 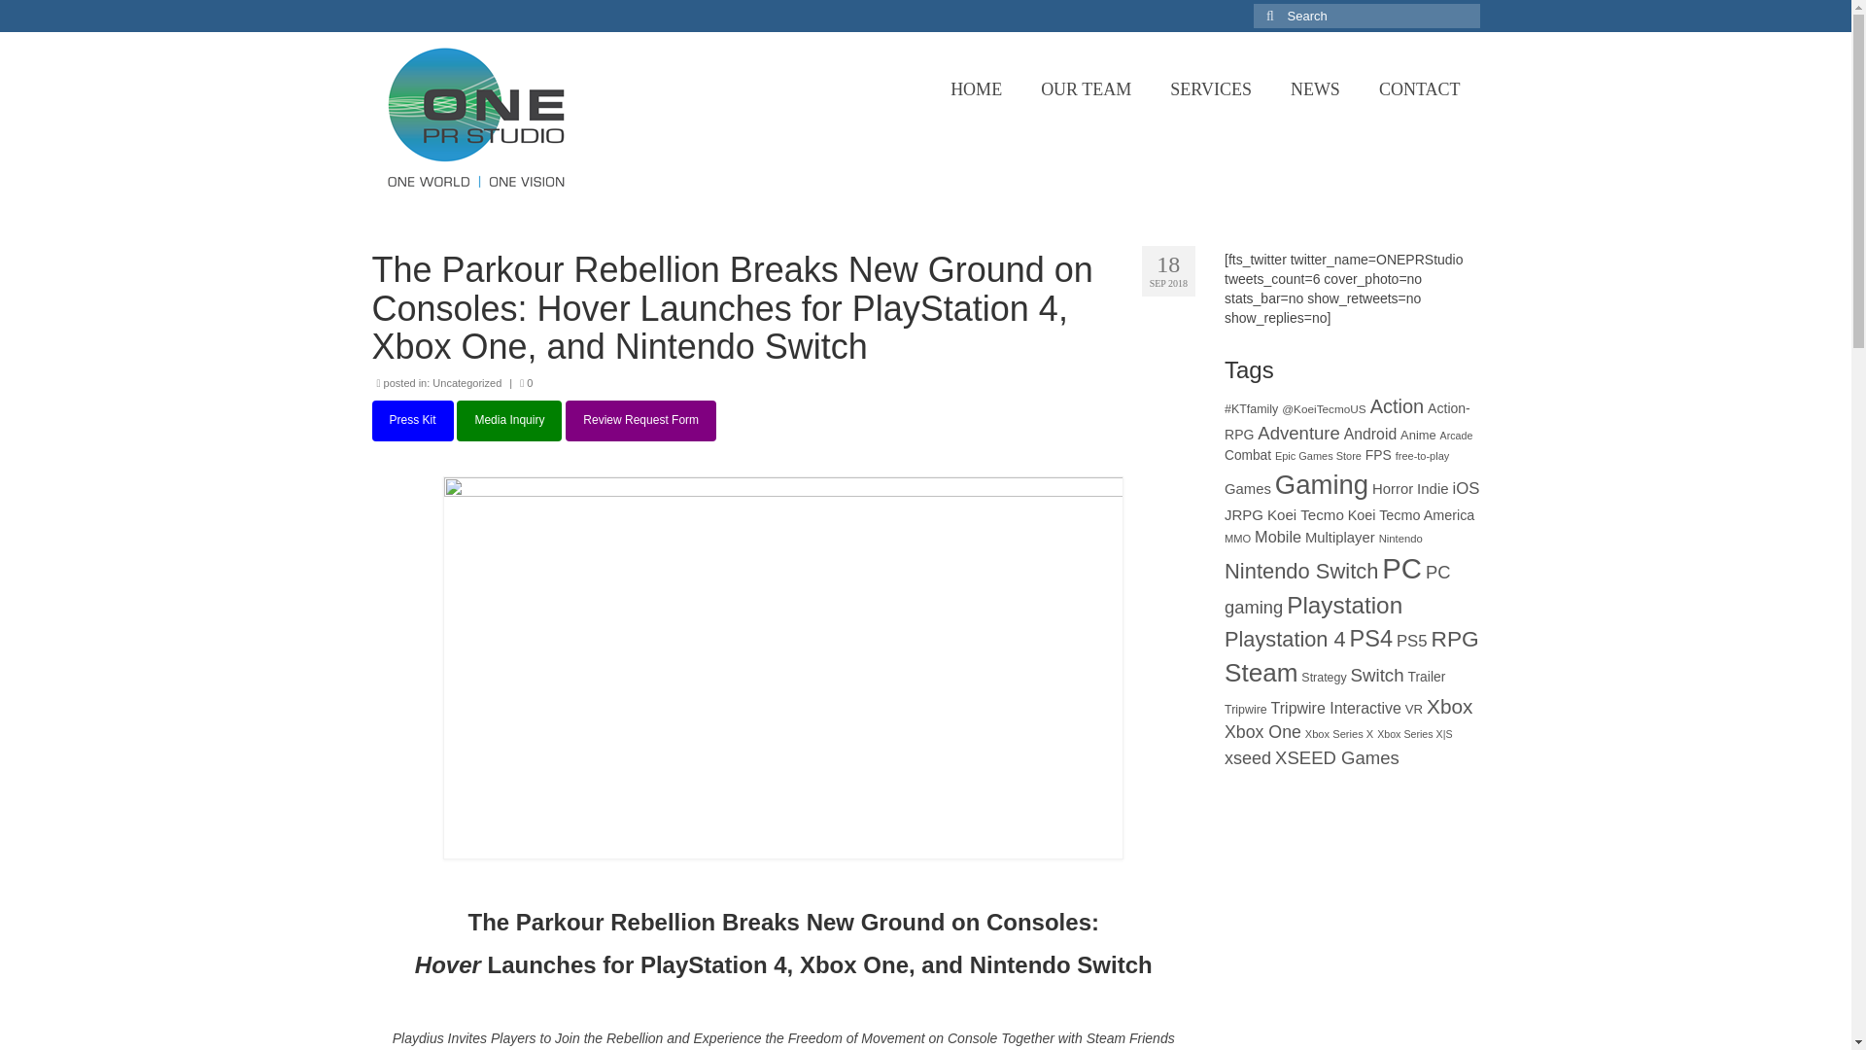 What do you see at coordinates (509, 420) in the screenshot?
I see `Media Inquiry` at bounding box center [509, 420].